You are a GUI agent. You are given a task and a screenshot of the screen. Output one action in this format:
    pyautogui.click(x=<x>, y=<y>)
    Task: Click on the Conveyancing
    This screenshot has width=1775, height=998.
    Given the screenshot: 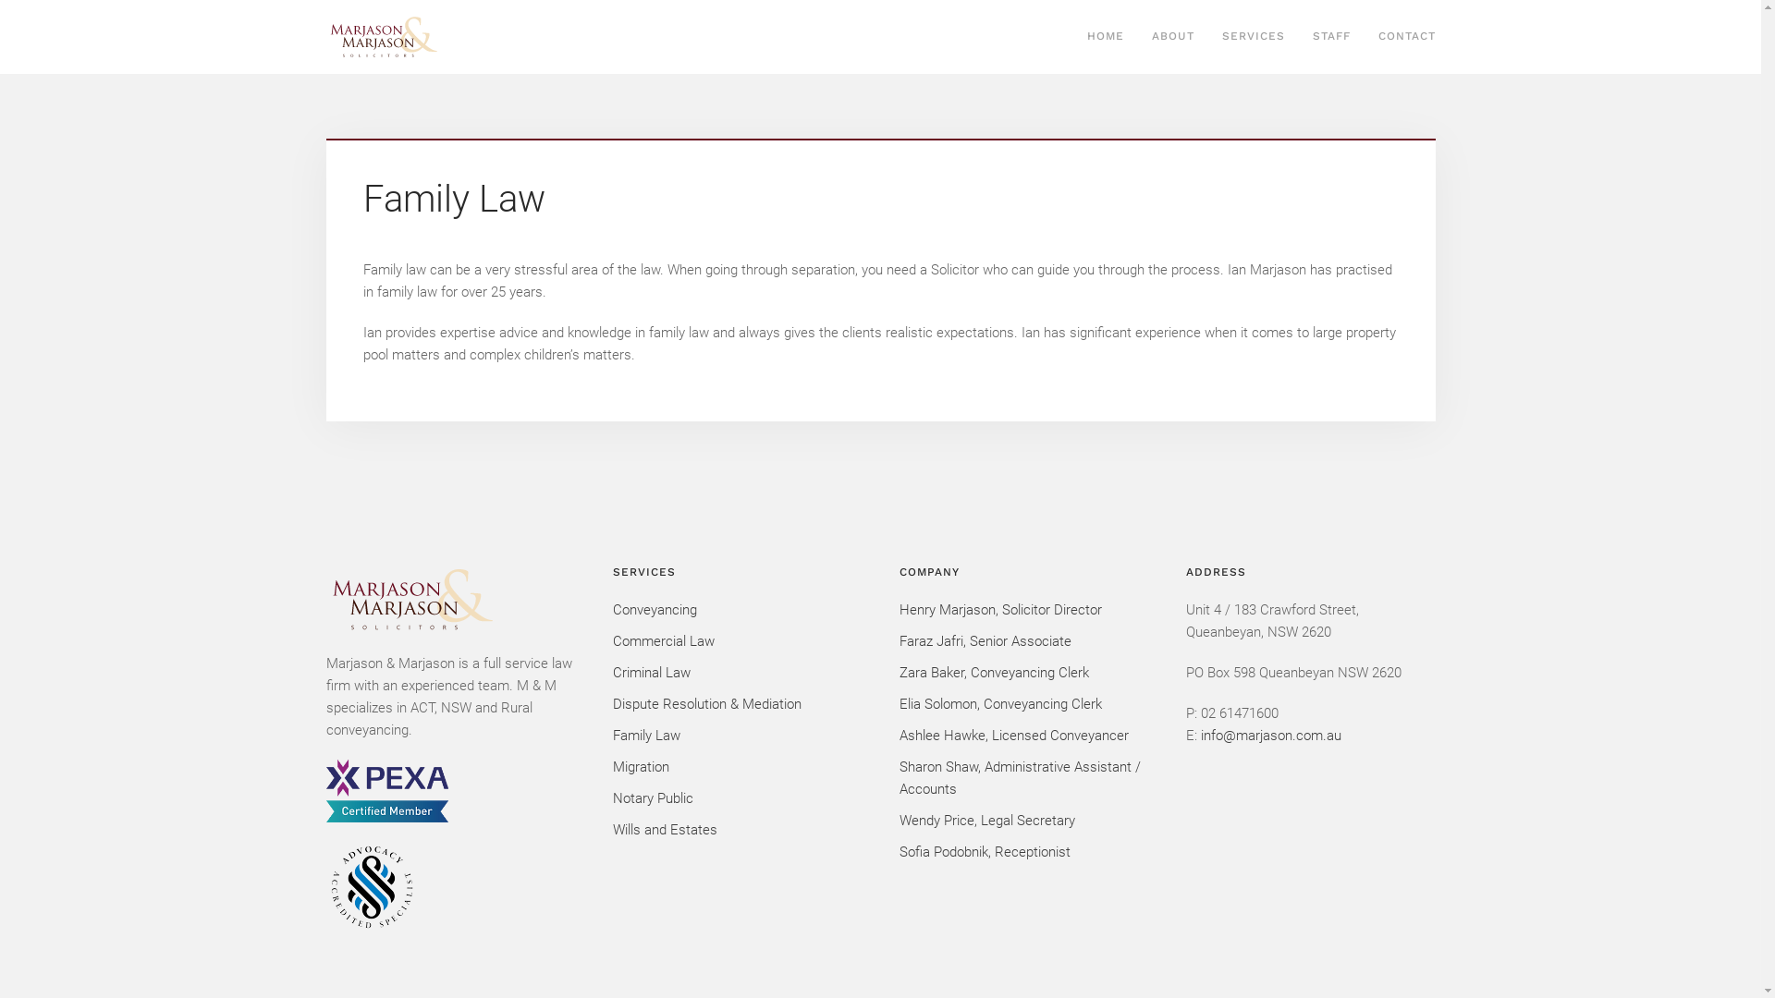 What is the action you would take?
    pyautogui.click(x=737, y=610)
    